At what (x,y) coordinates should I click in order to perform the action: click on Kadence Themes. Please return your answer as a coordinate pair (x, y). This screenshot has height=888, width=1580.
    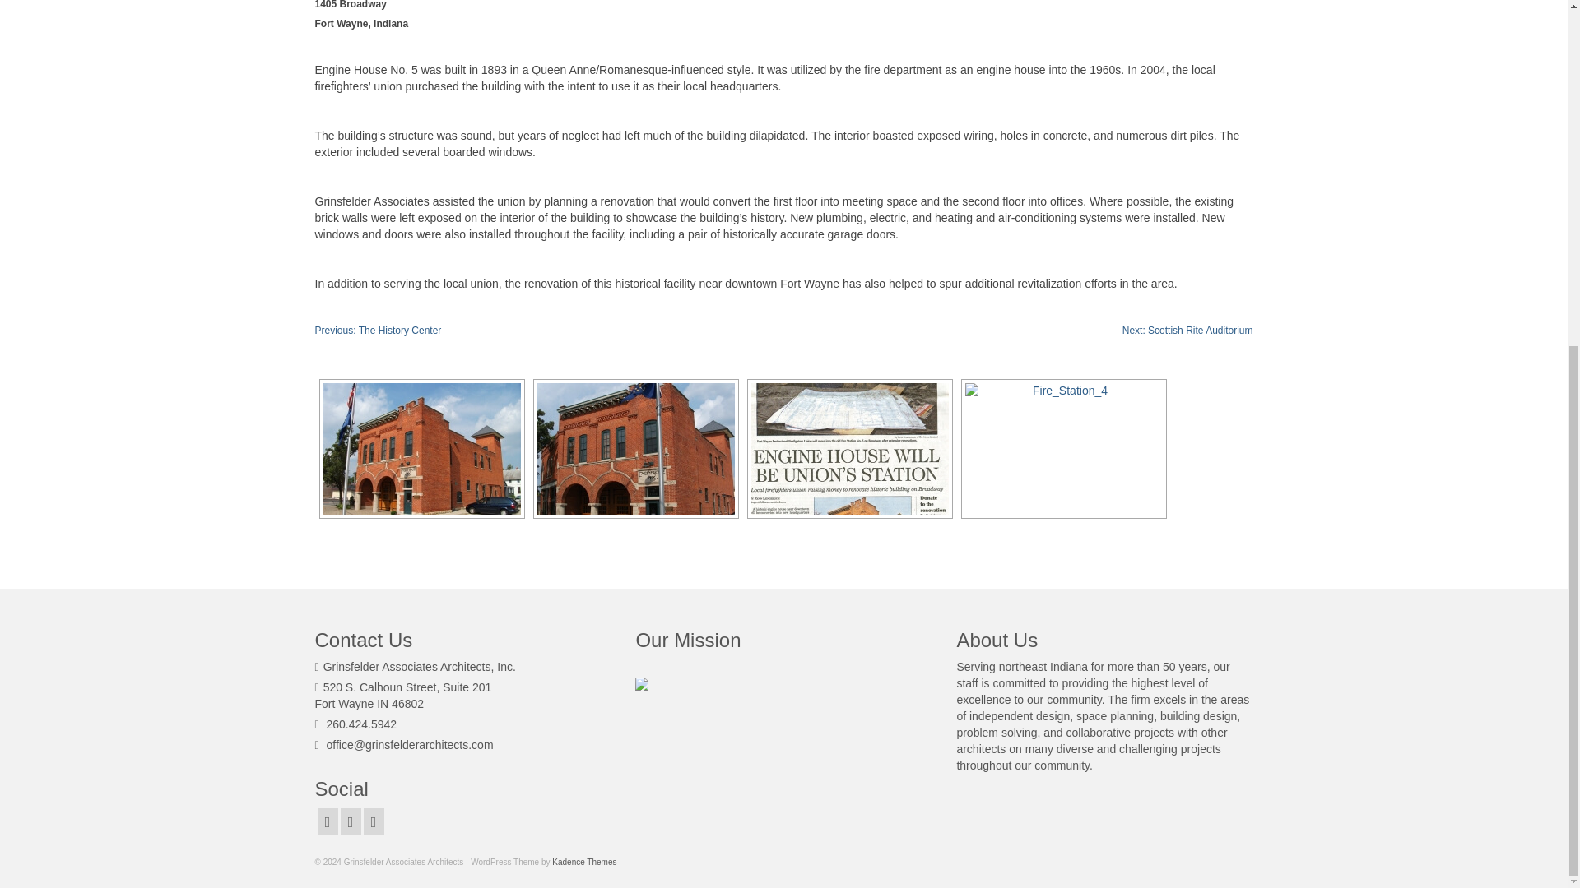
    Looking at the image, I should click on (583, 862).